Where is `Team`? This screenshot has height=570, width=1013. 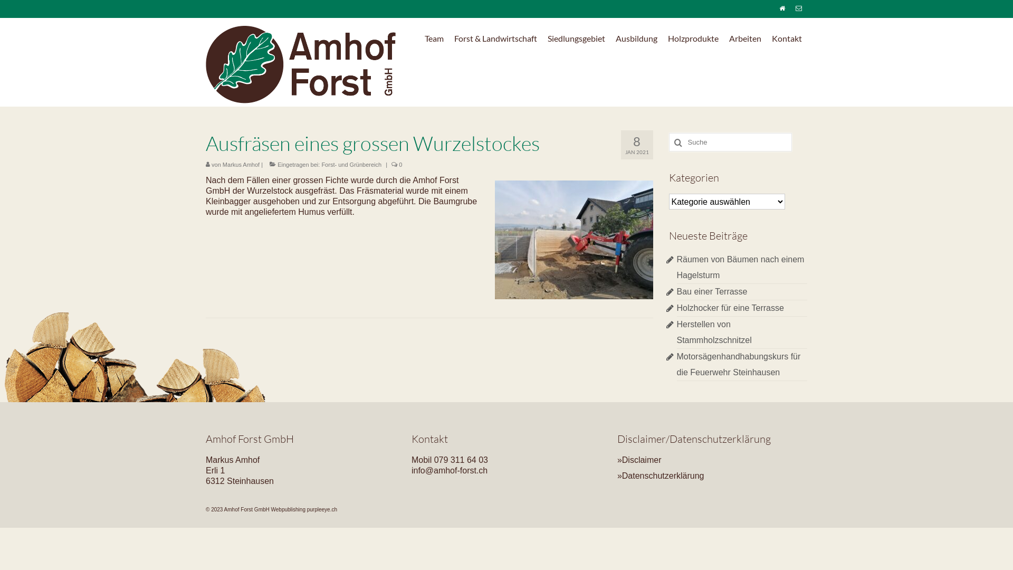
Team is located at coordinates (434, 39).